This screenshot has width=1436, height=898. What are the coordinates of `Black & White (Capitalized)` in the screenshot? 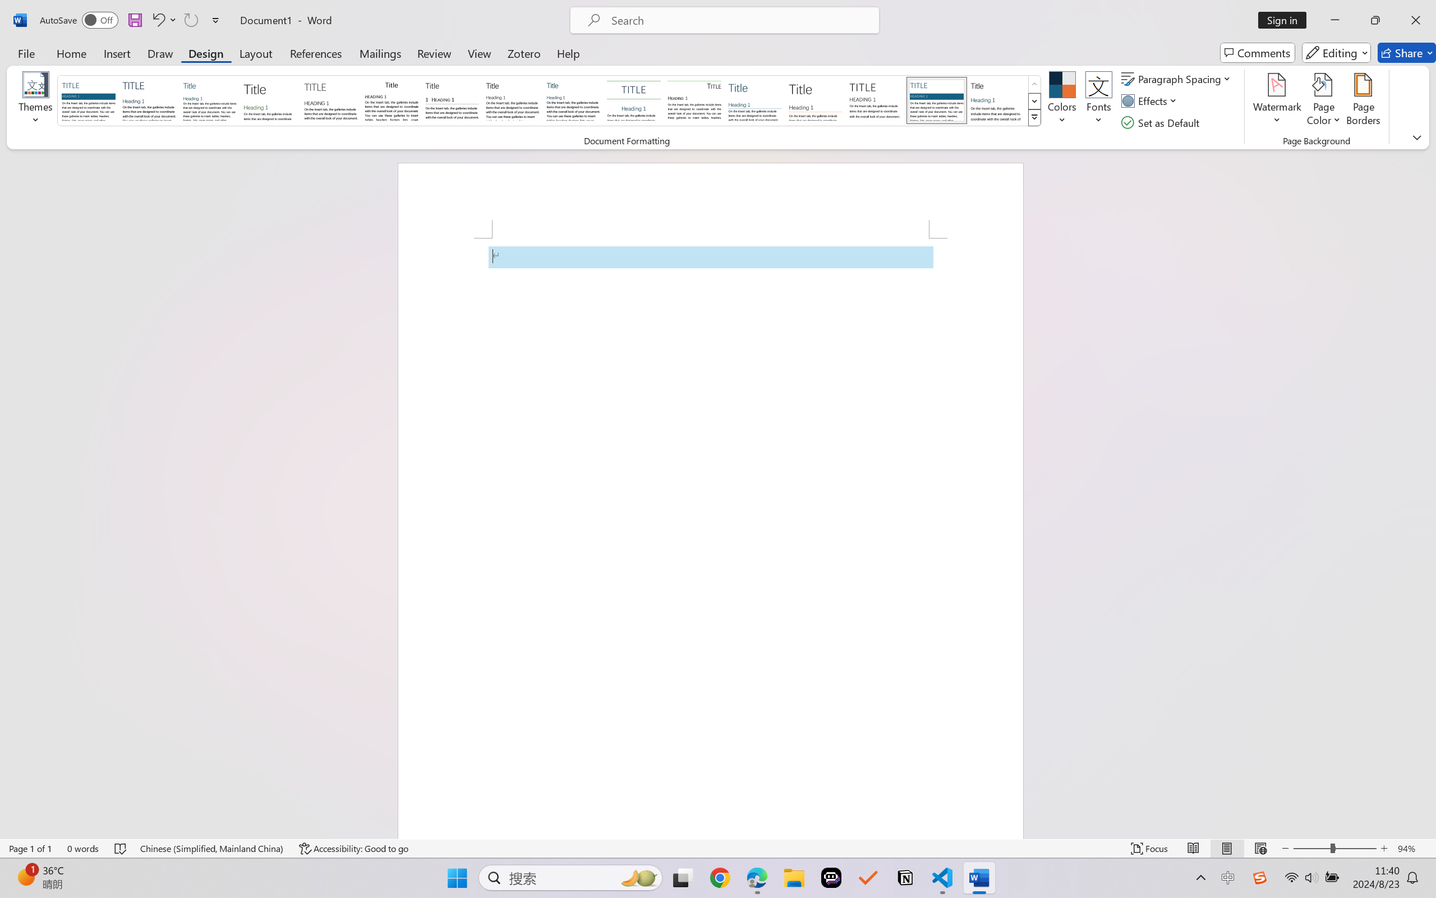 It's located at (331, 100).